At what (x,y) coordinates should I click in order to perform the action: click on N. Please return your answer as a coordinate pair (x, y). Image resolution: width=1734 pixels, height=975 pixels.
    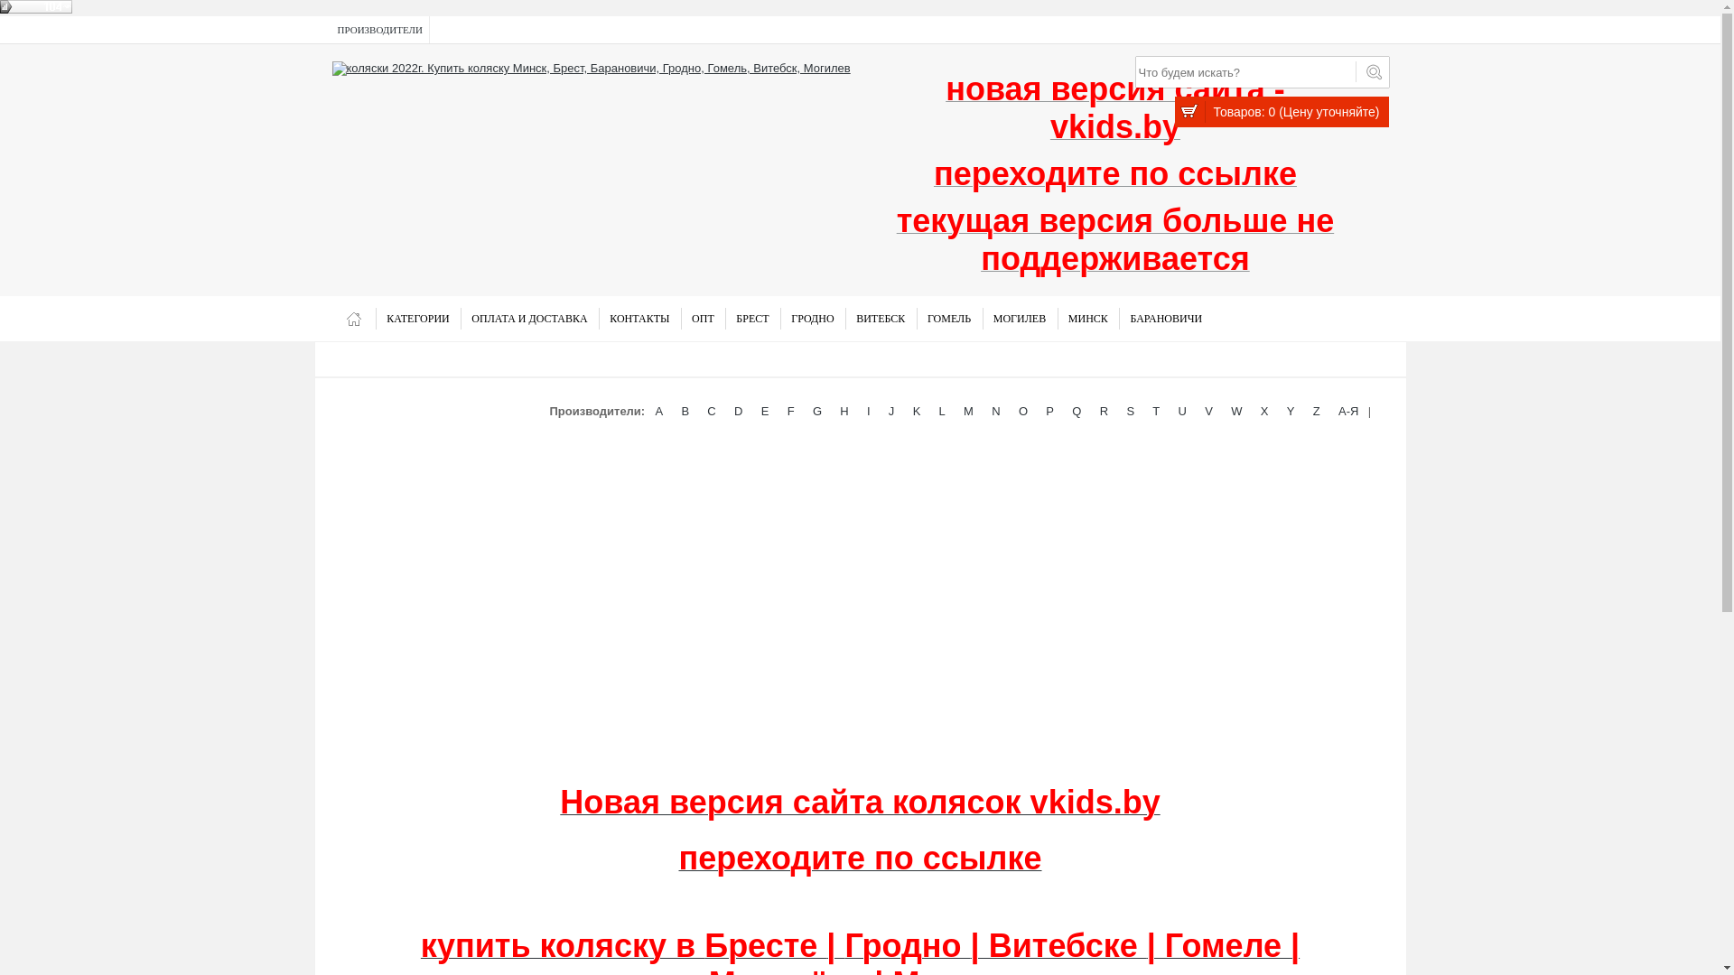
    Looking at the image, I should click on (996, 412).